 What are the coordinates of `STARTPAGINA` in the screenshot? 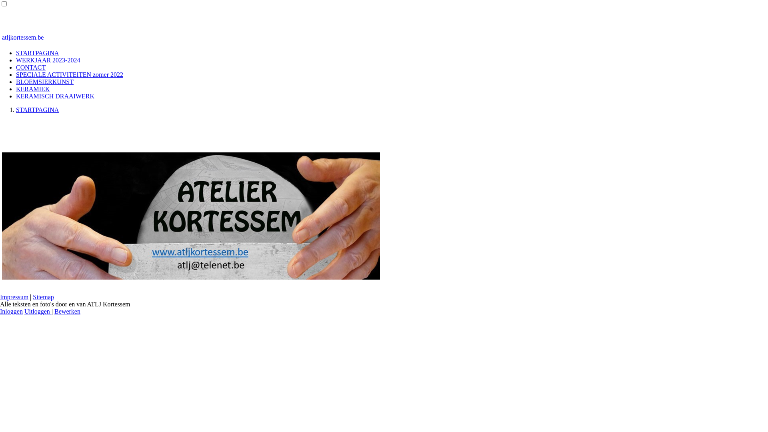 It's located at (38, 110).